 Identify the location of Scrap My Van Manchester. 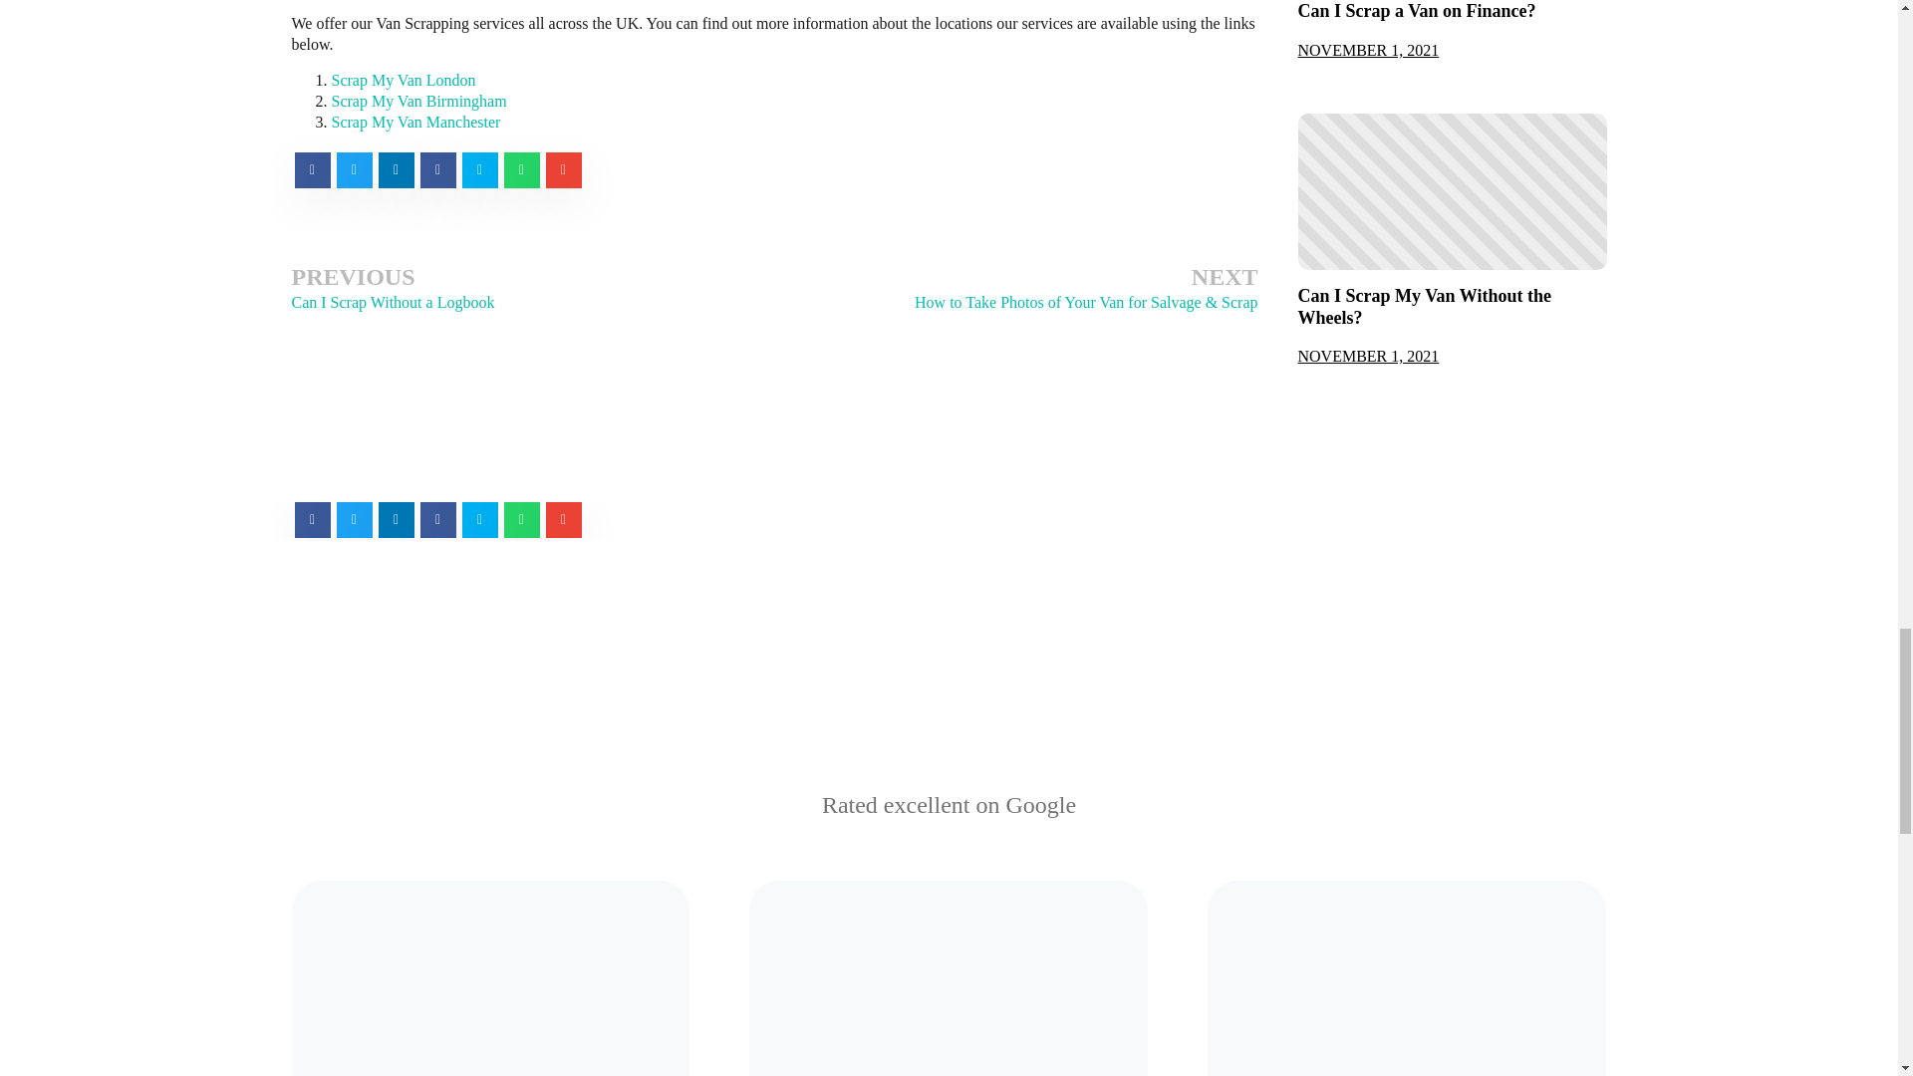
(414, 122).